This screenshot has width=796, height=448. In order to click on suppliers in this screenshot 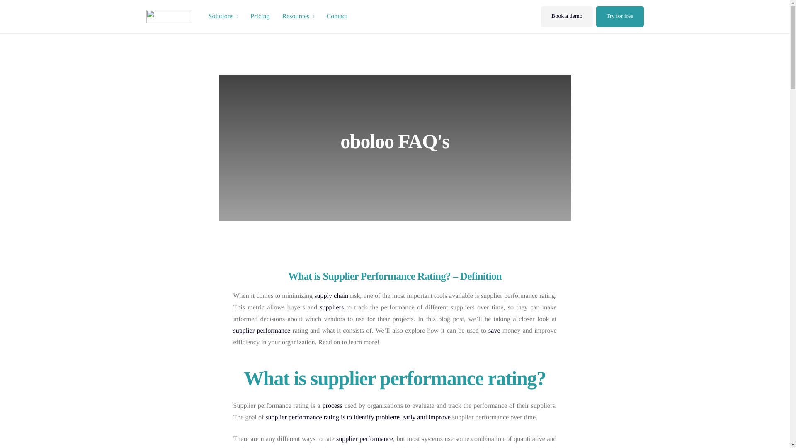, I will do `click(332, 307)`.